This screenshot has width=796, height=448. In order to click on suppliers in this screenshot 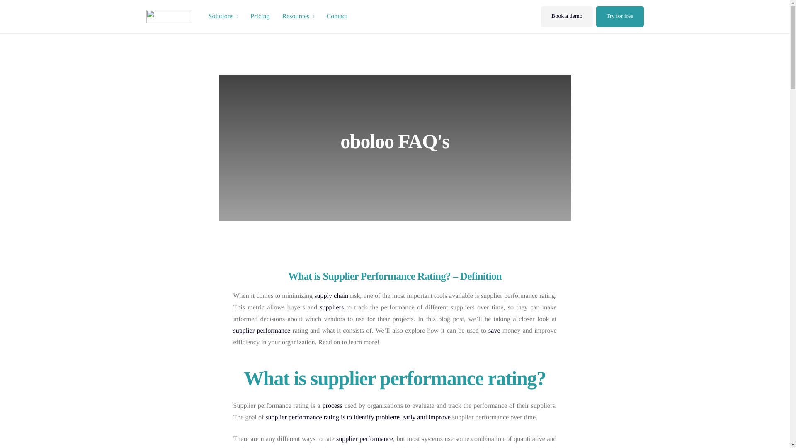, I will do `click(332, 307)`.